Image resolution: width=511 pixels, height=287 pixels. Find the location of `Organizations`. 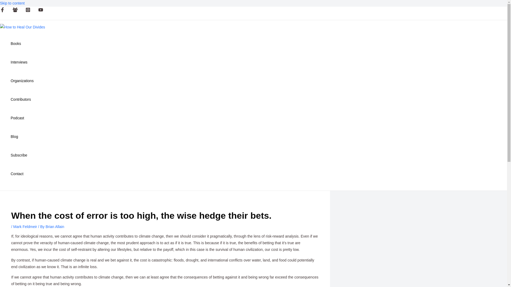

Organizations is located at coordinates (22, 81).